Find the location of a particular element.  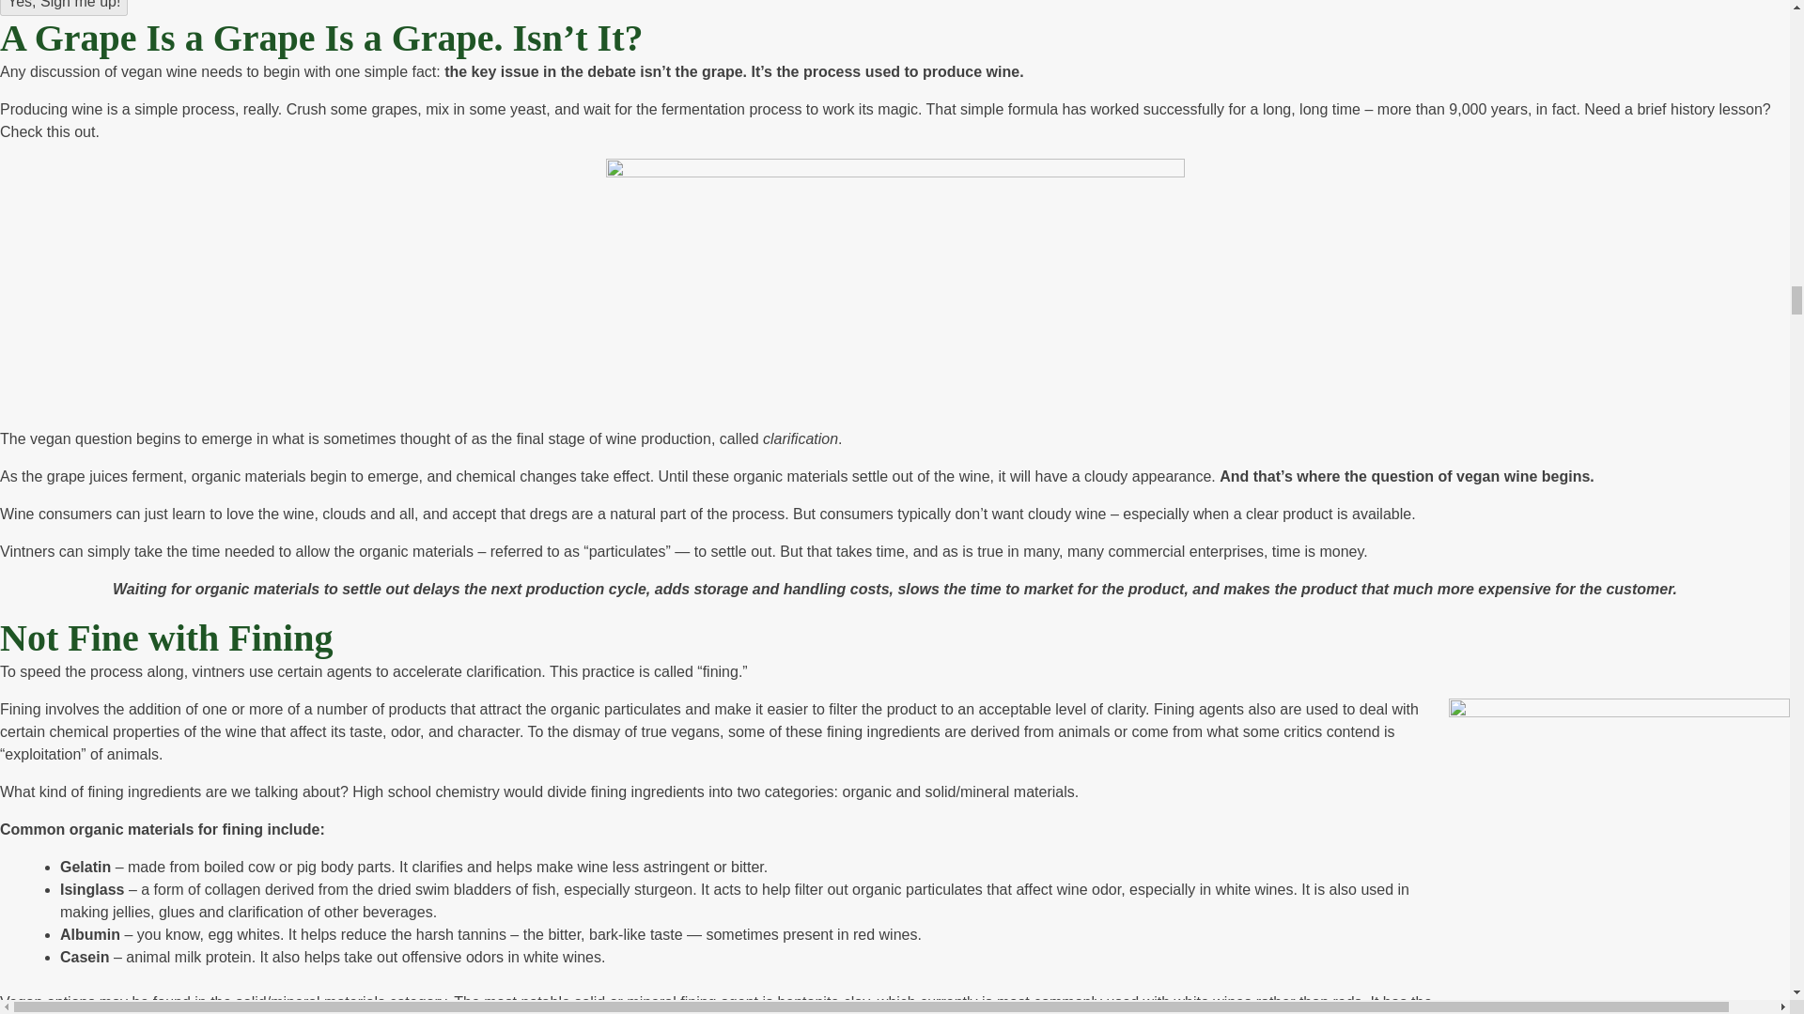

Yes, Sign me up! is located at coordinates (64, 8).